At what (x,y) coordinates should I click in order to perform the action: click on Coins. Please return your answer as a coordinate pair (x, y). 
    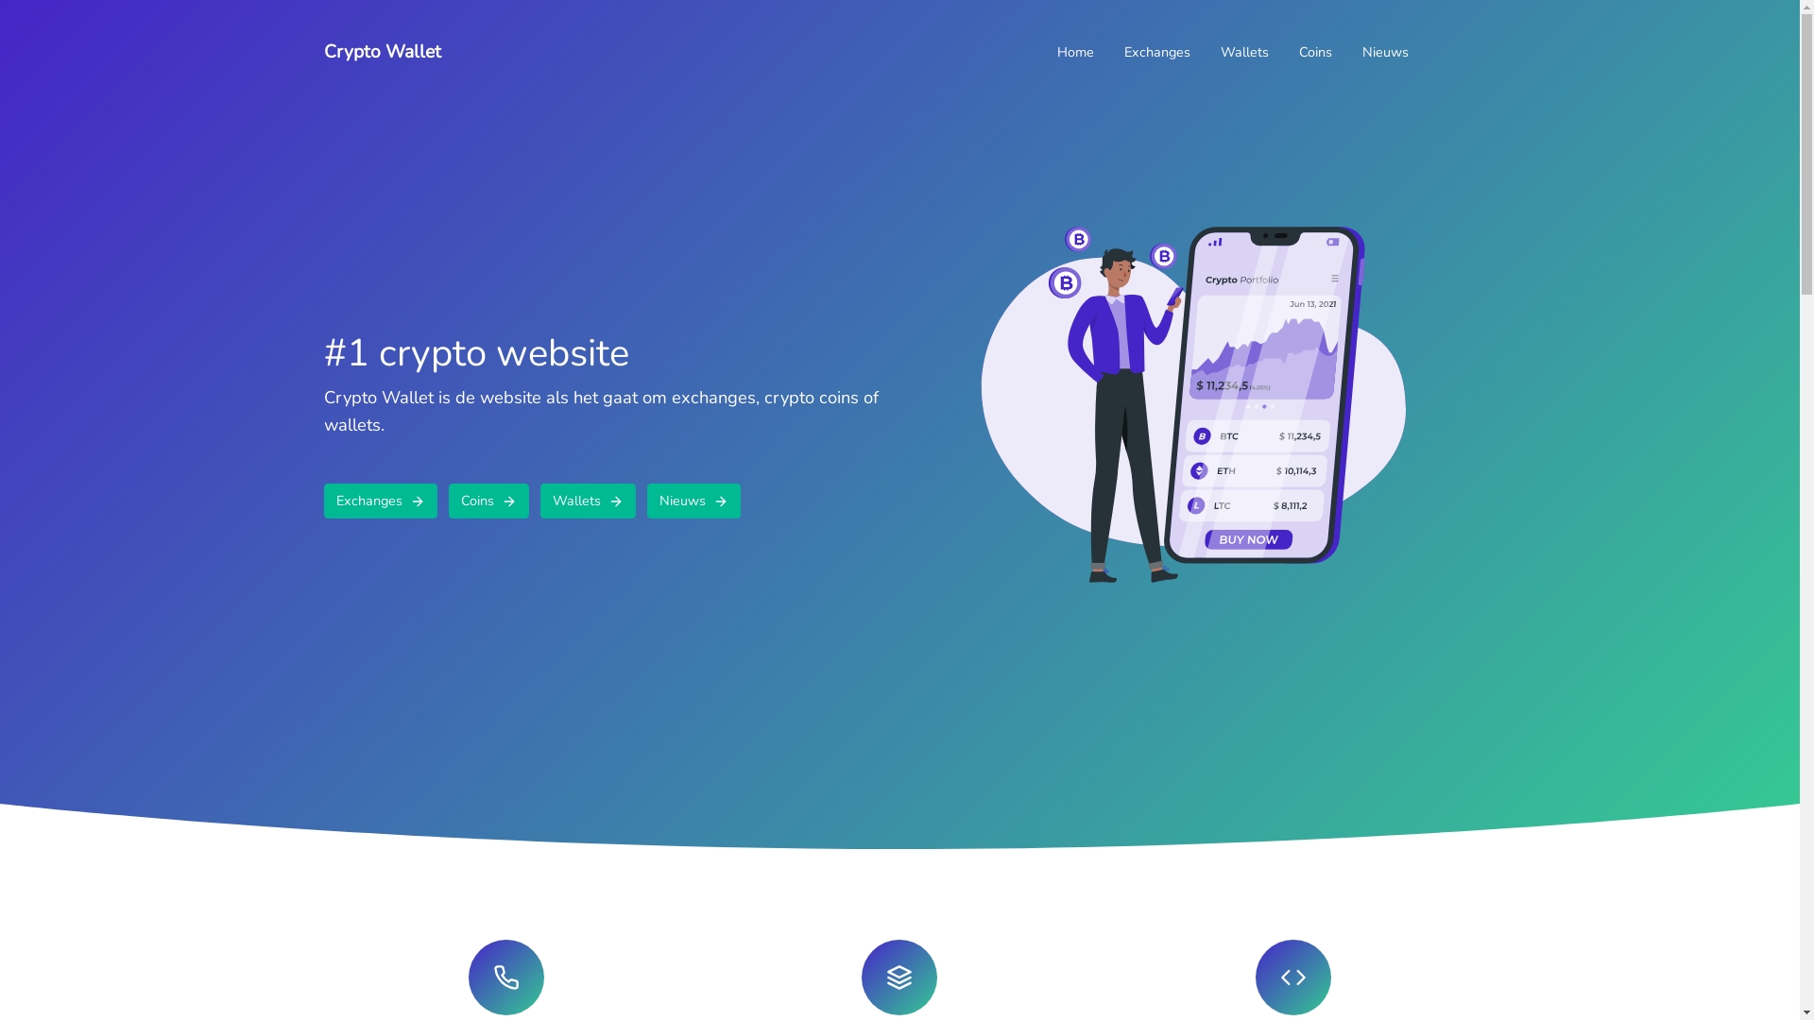
    Looking at the image, I should click on (488, 501).